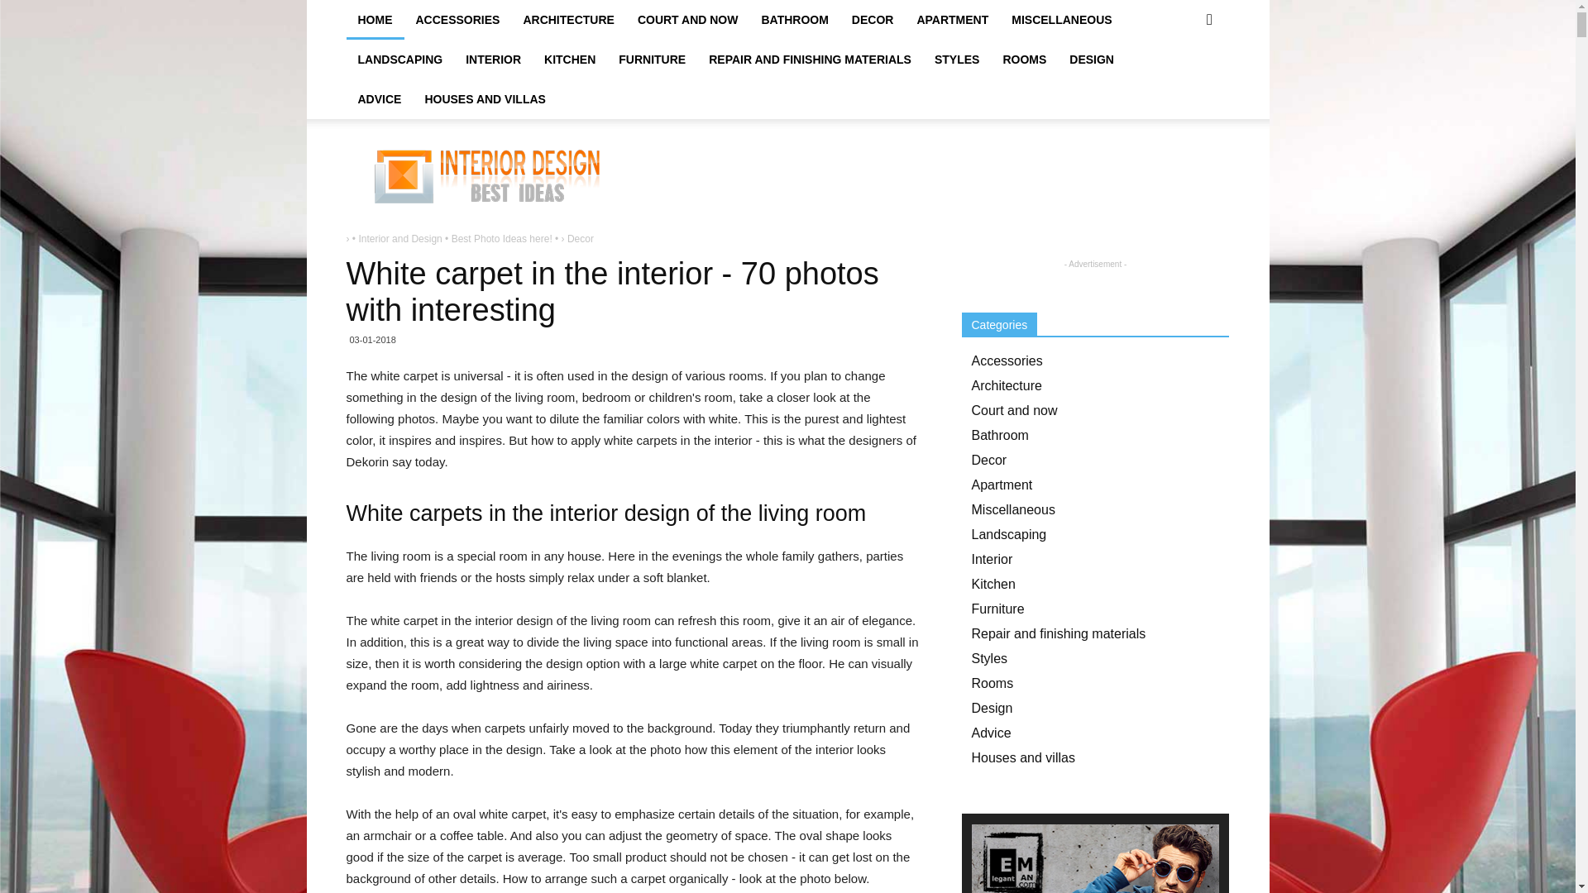 This screenshot has width=1588, height=893. What do you see at coordinates (400, 60) in the screenshot?
I see `LANDSCAPING` at bounding box center [400, 60].